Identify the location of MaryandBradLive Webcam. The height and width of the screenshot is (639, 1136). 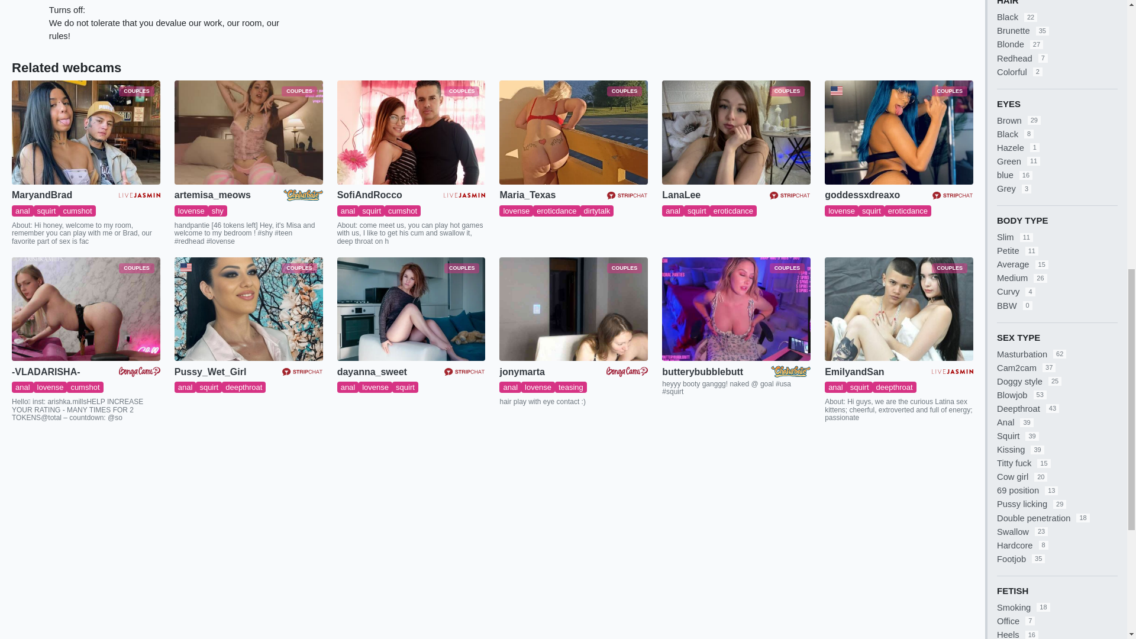
(85, 133).